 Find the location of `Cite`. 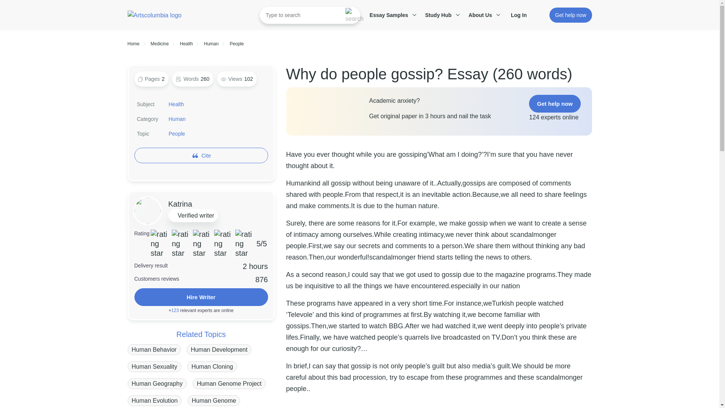

Cite is located at coordinates (206, 156).